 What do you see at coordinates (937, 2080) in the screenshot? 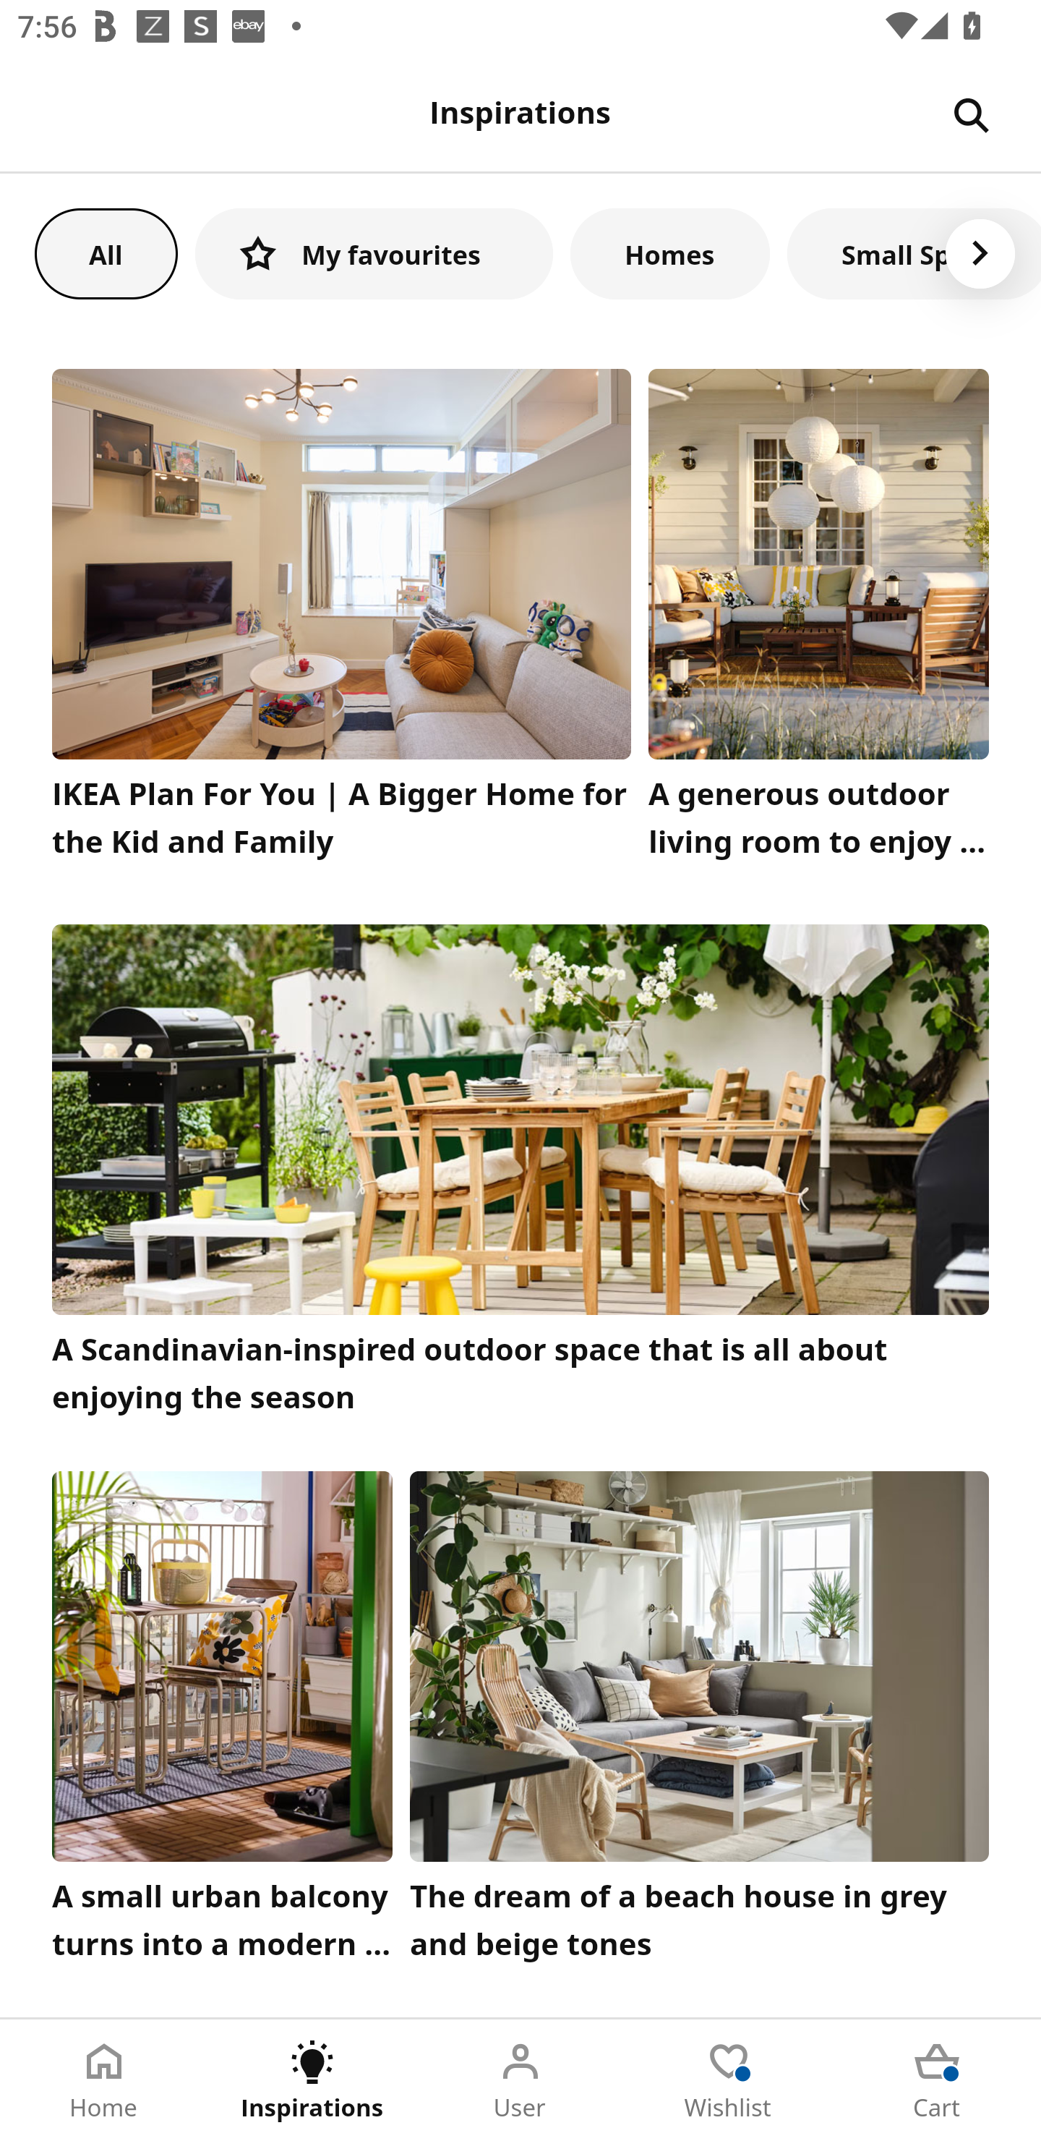
I see `Cart
Tab 5 of 5` at bounding box center [937, 2080].